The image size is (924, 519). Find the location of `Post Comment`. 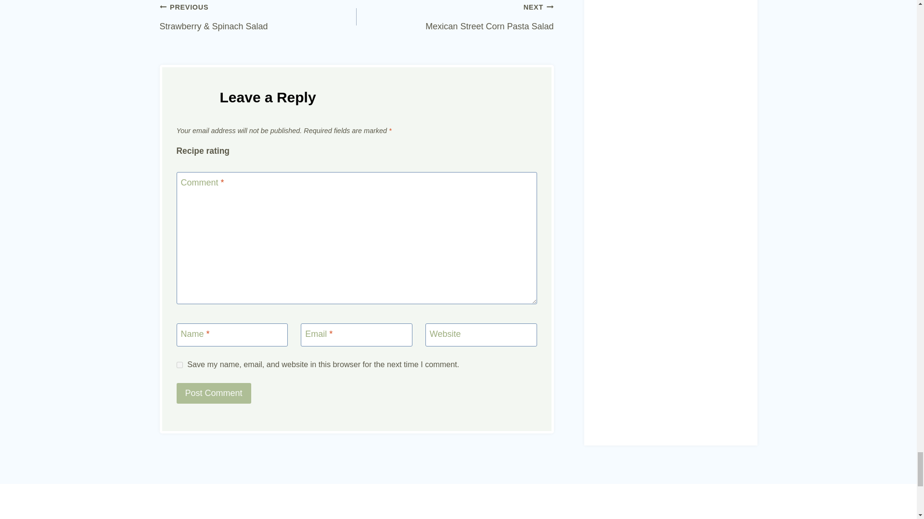

Post Comment is located at coordinates (213, 393).